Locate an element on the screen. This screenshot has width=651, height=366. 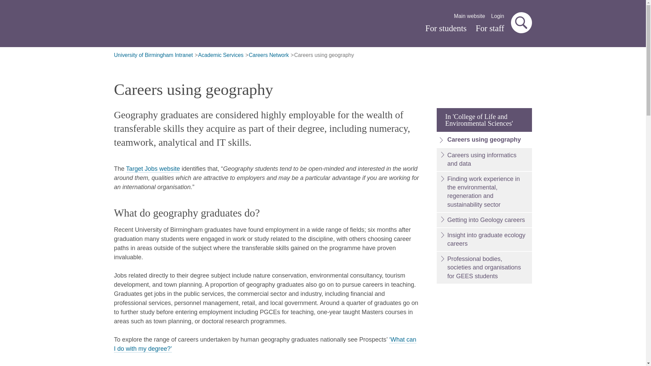
Academic Services is located at coordinates (220, 55).